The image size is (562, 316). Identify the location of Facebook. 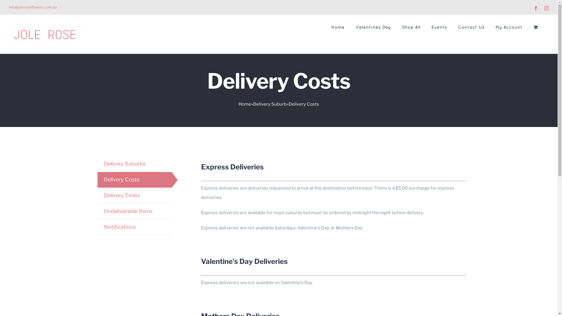
(536, 8).